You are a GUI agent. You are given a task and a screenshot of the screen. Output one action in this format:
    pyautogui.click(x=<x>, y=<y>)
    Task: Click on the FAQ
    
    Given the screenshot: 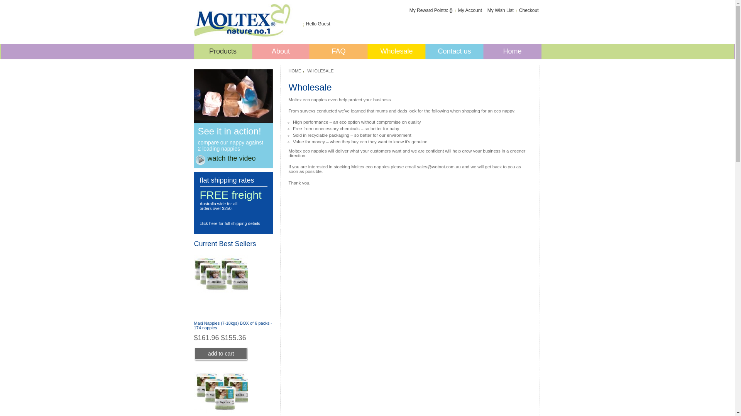 What is the action you would take?
    pyautogui.click(x=338, y=54)
    